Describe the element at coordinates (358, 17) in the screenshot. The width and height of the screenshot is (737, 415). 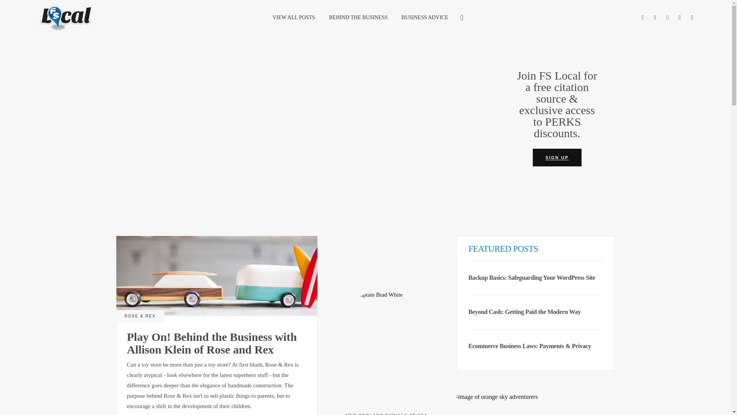
I see `BEHIND THE BUSINESS` at that location.